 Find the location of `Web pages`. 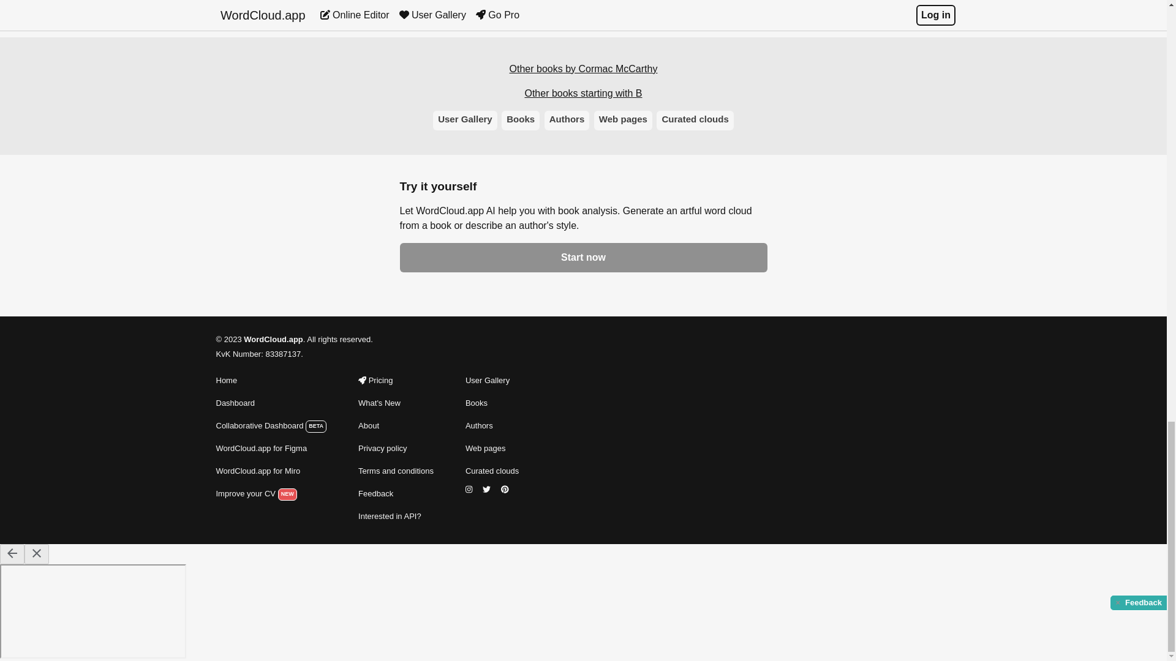

Web pages is located at coordinates (492, 449).